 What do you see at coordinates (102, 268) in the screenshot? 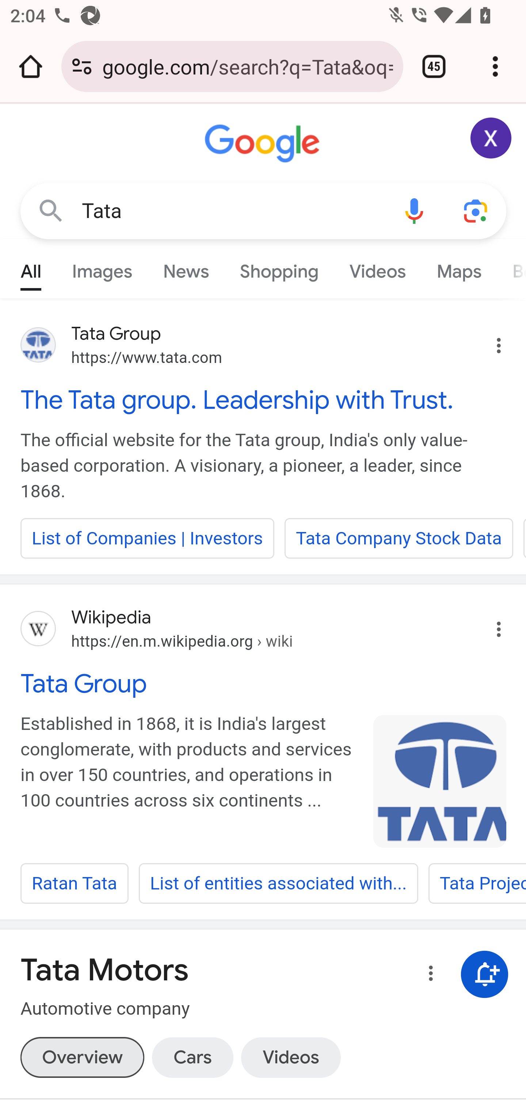
I see `Images` at bounding box center [102, 268].